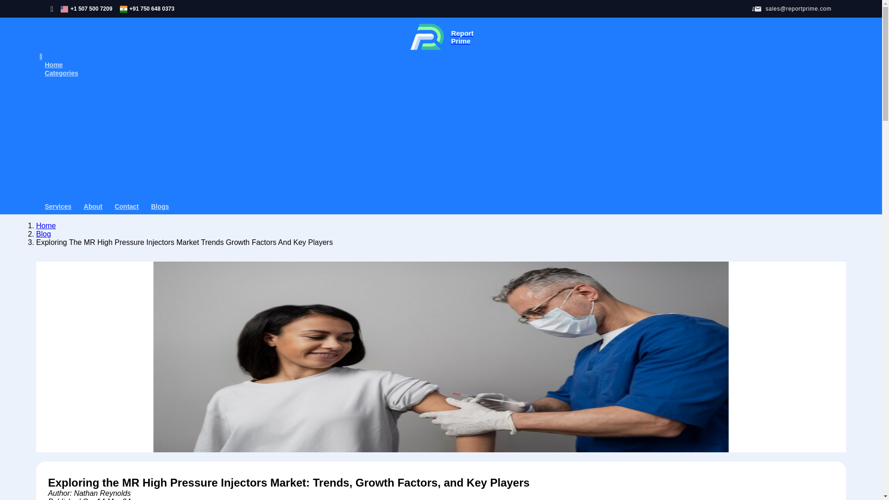 The image size is (889, 500). What do you see at coordinates (54, 64) in the screenshot?
I see `Home` at bounding box center [54, 64].